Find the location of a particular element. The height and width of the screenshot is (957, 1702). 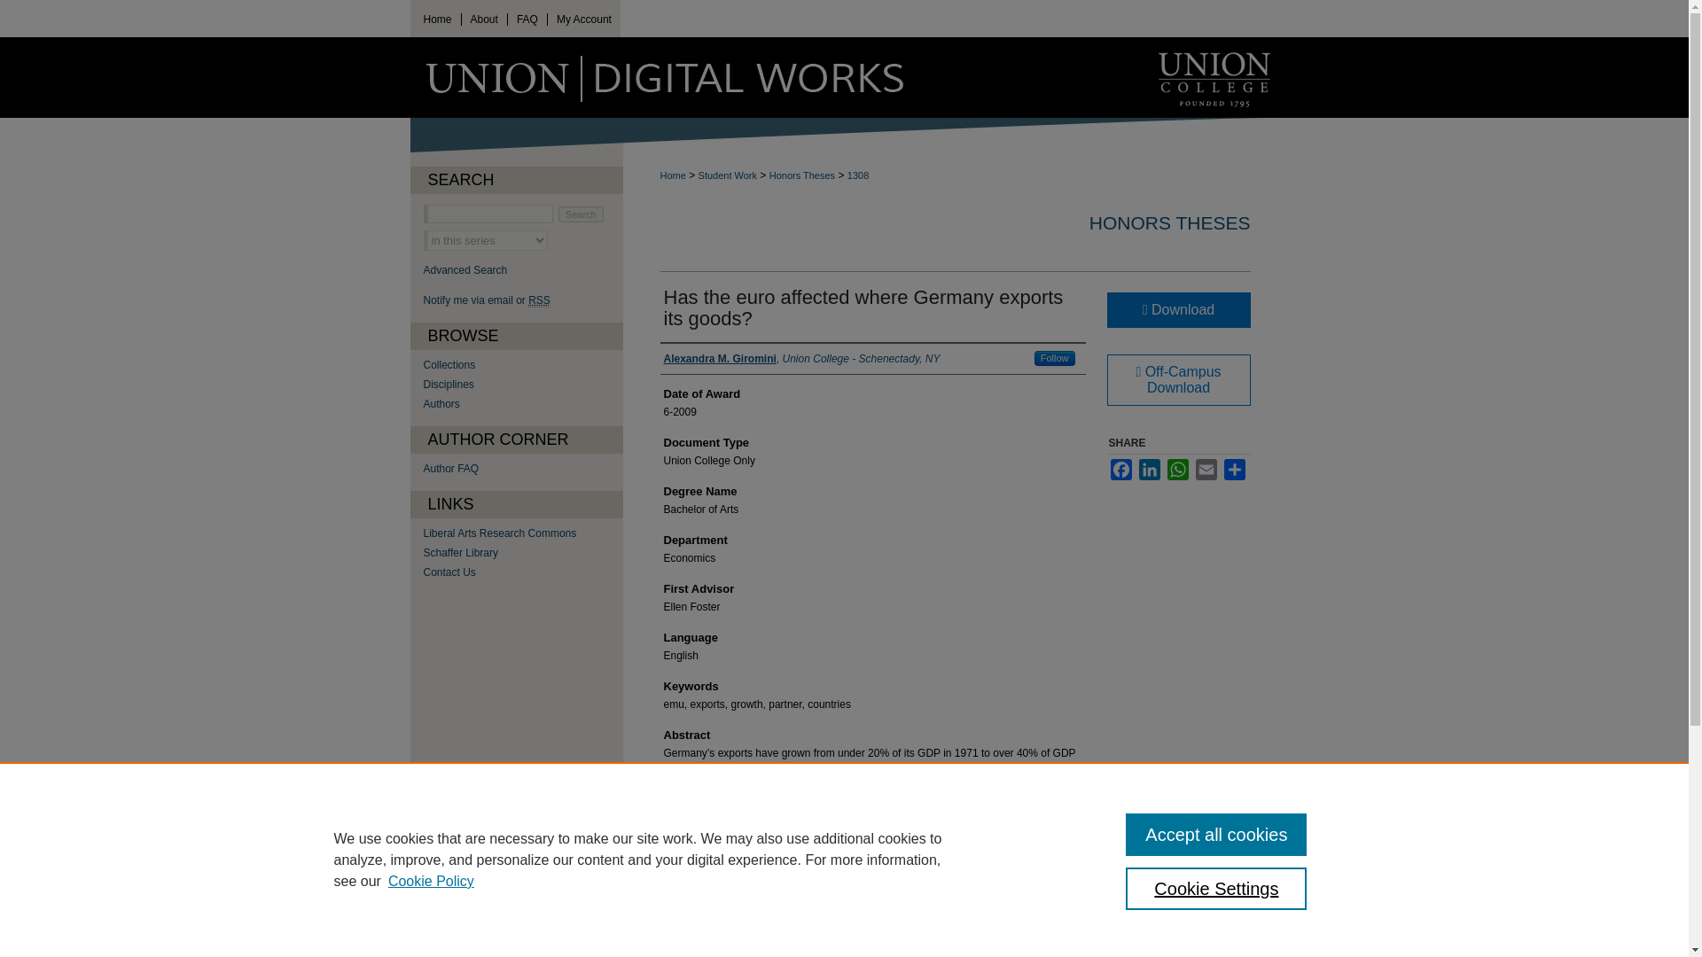

1308 is located at coordinates (858, 175).